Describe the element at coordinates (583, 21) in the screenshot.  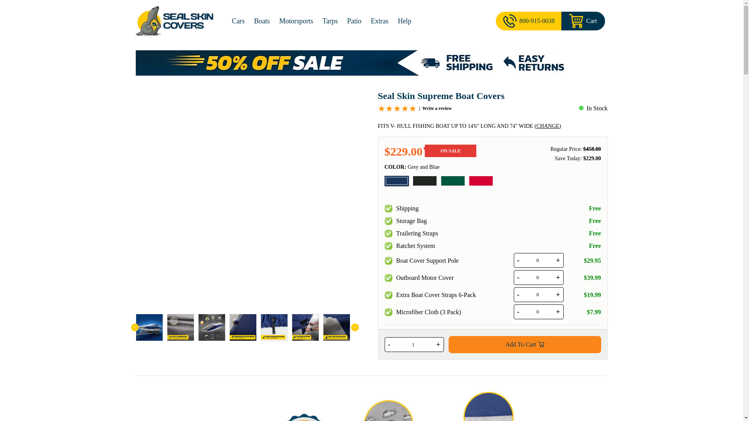
I see `Cart` at that location.